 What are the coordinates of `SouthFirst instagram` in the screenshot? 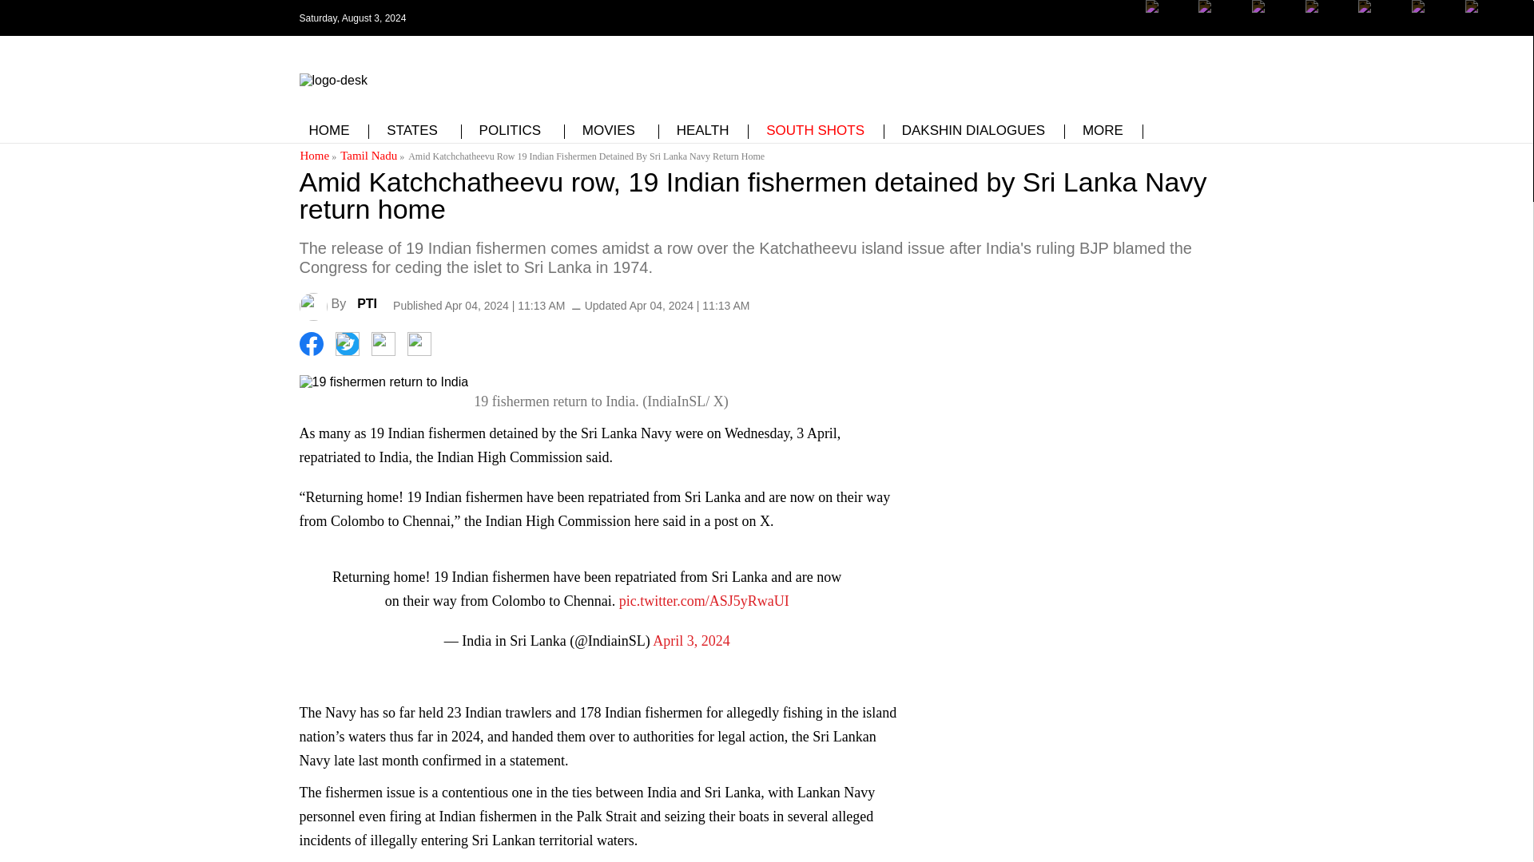 It's located at (1274, 30).